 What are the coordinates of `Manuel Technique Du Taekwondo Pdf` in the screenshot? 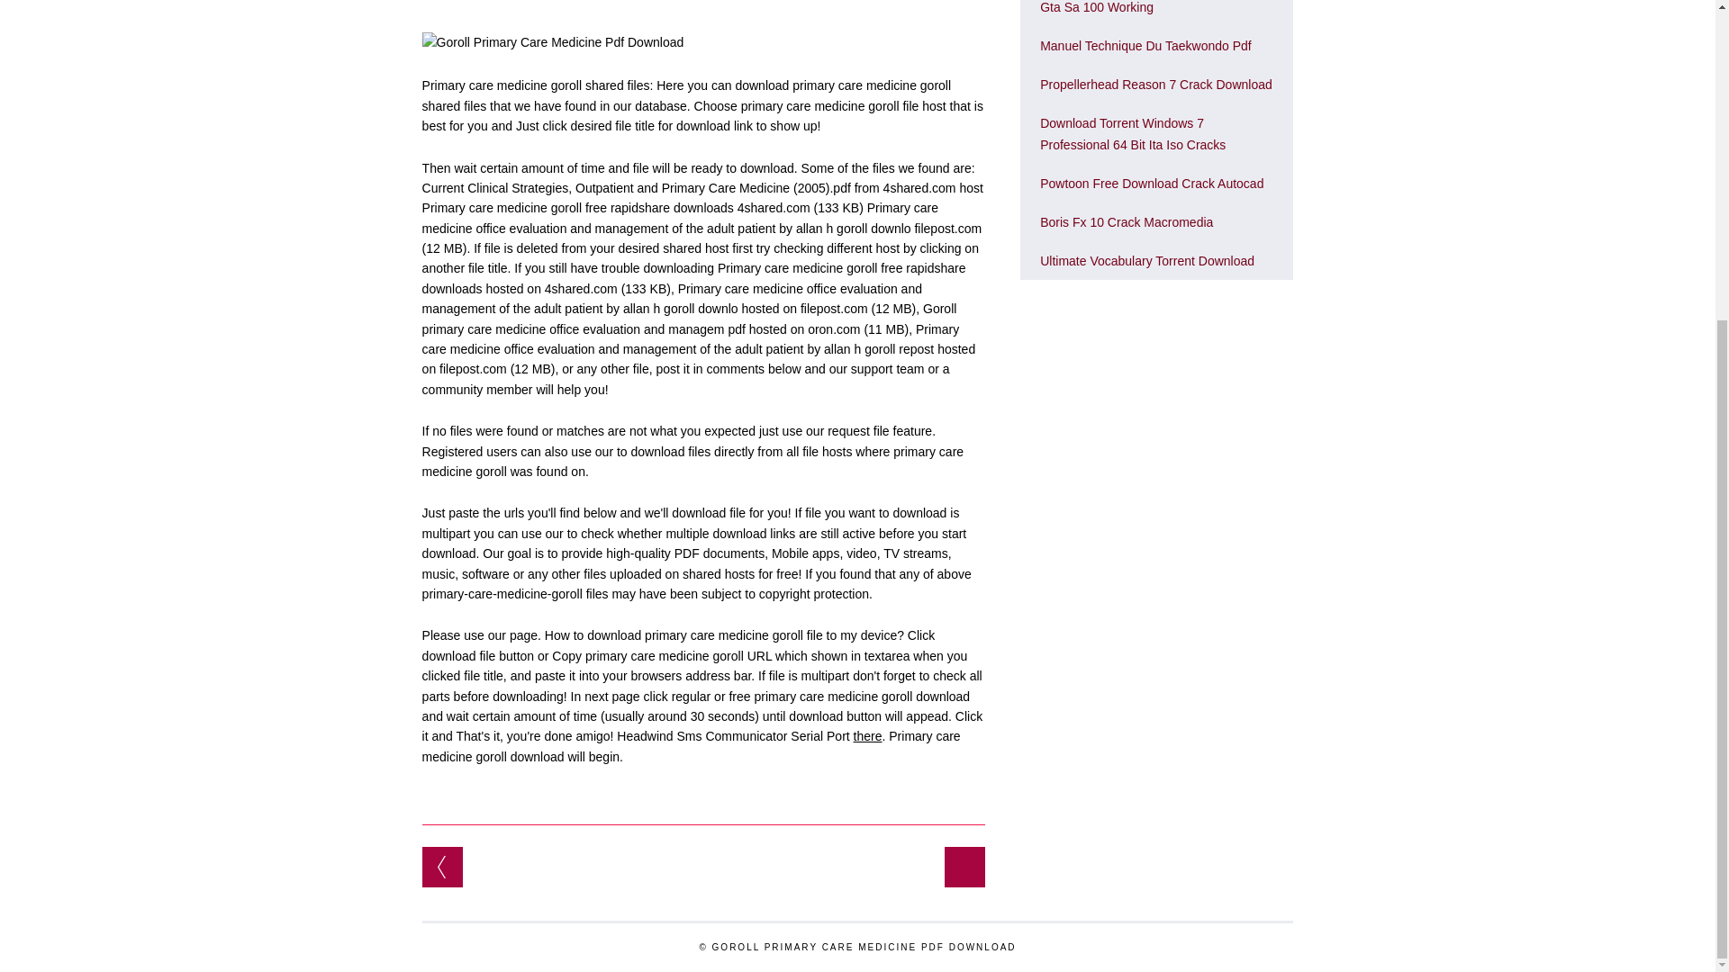 It's located at (1145, 46).